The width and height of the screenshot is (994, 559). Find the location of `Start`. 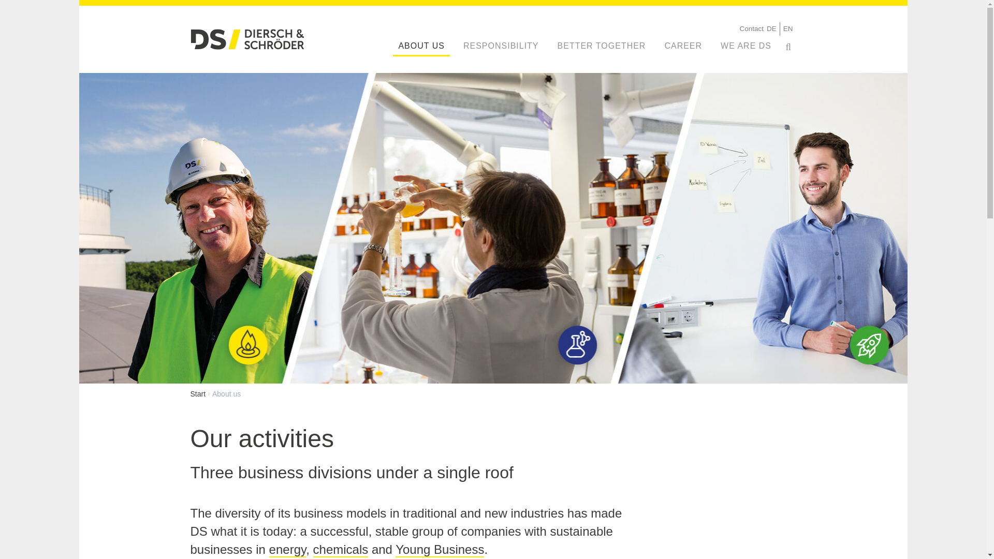

Start is located at coordinates (198, 394).